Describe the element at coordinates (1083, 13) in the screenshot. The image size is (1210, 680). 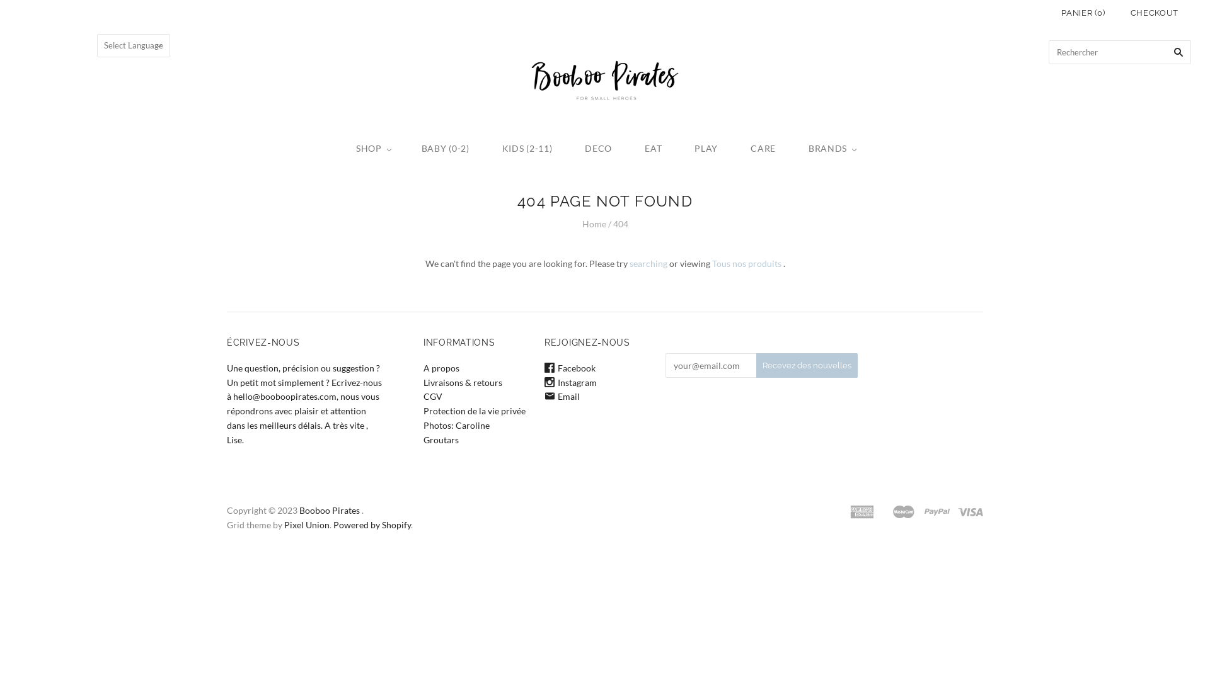
I see `PANIER (0)` at that location.